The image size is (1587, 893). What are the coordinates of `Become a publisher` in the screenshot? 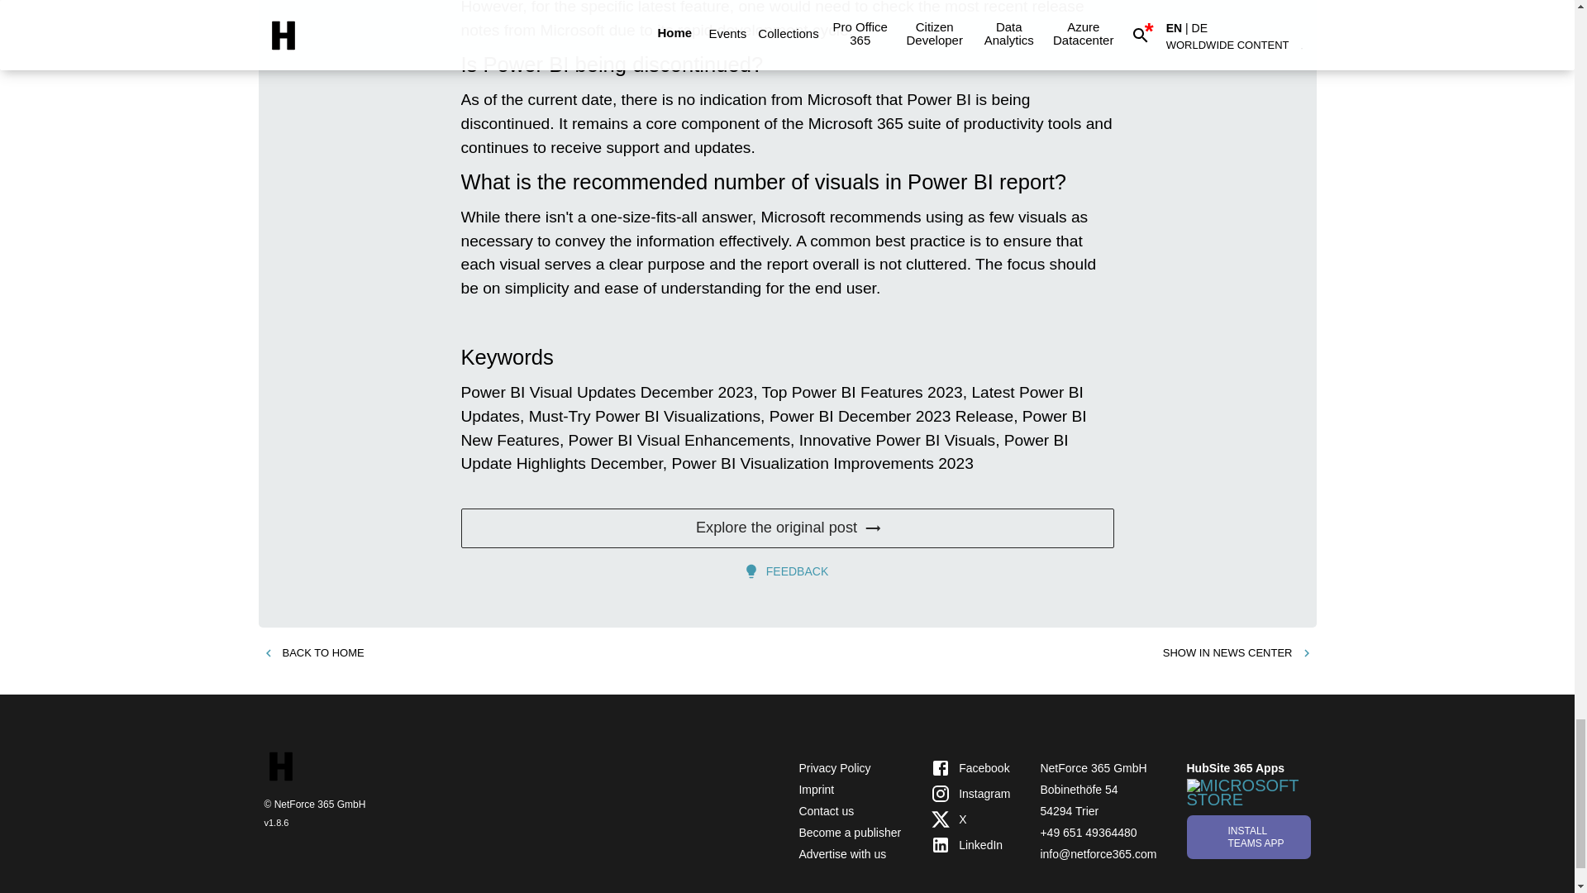 It's located at (850, 833).